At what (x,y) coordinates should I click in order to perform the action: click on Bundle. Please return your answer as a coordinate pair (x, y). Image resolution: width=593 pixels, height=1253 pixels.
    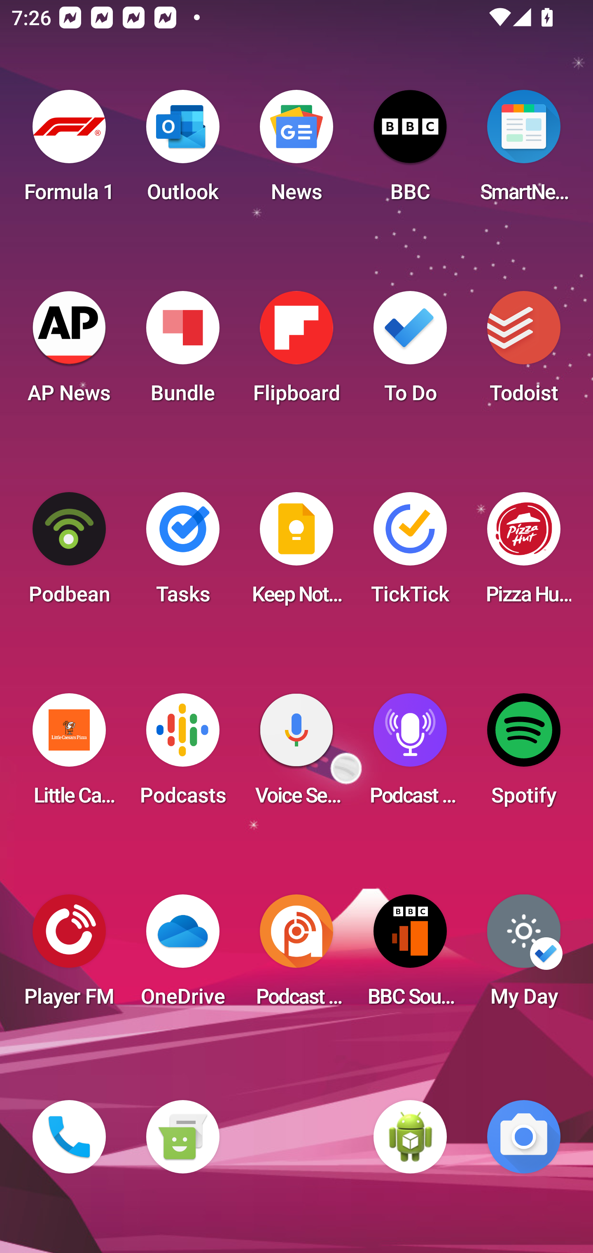
    Looking at the image, I should click on (182, 352).